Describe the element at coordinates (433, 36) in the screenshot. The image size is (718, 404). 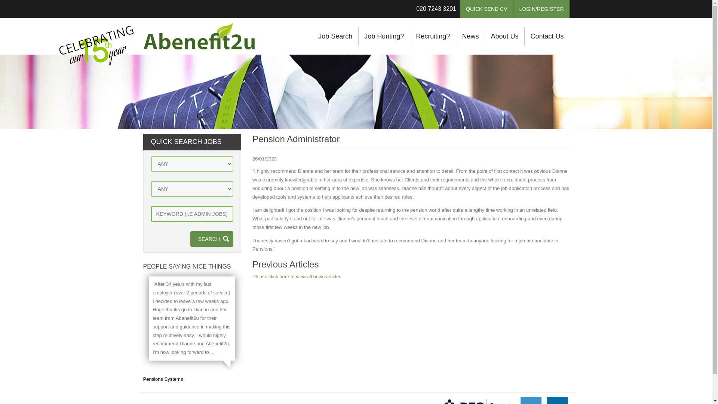
I see `Recruiting?` at that location.